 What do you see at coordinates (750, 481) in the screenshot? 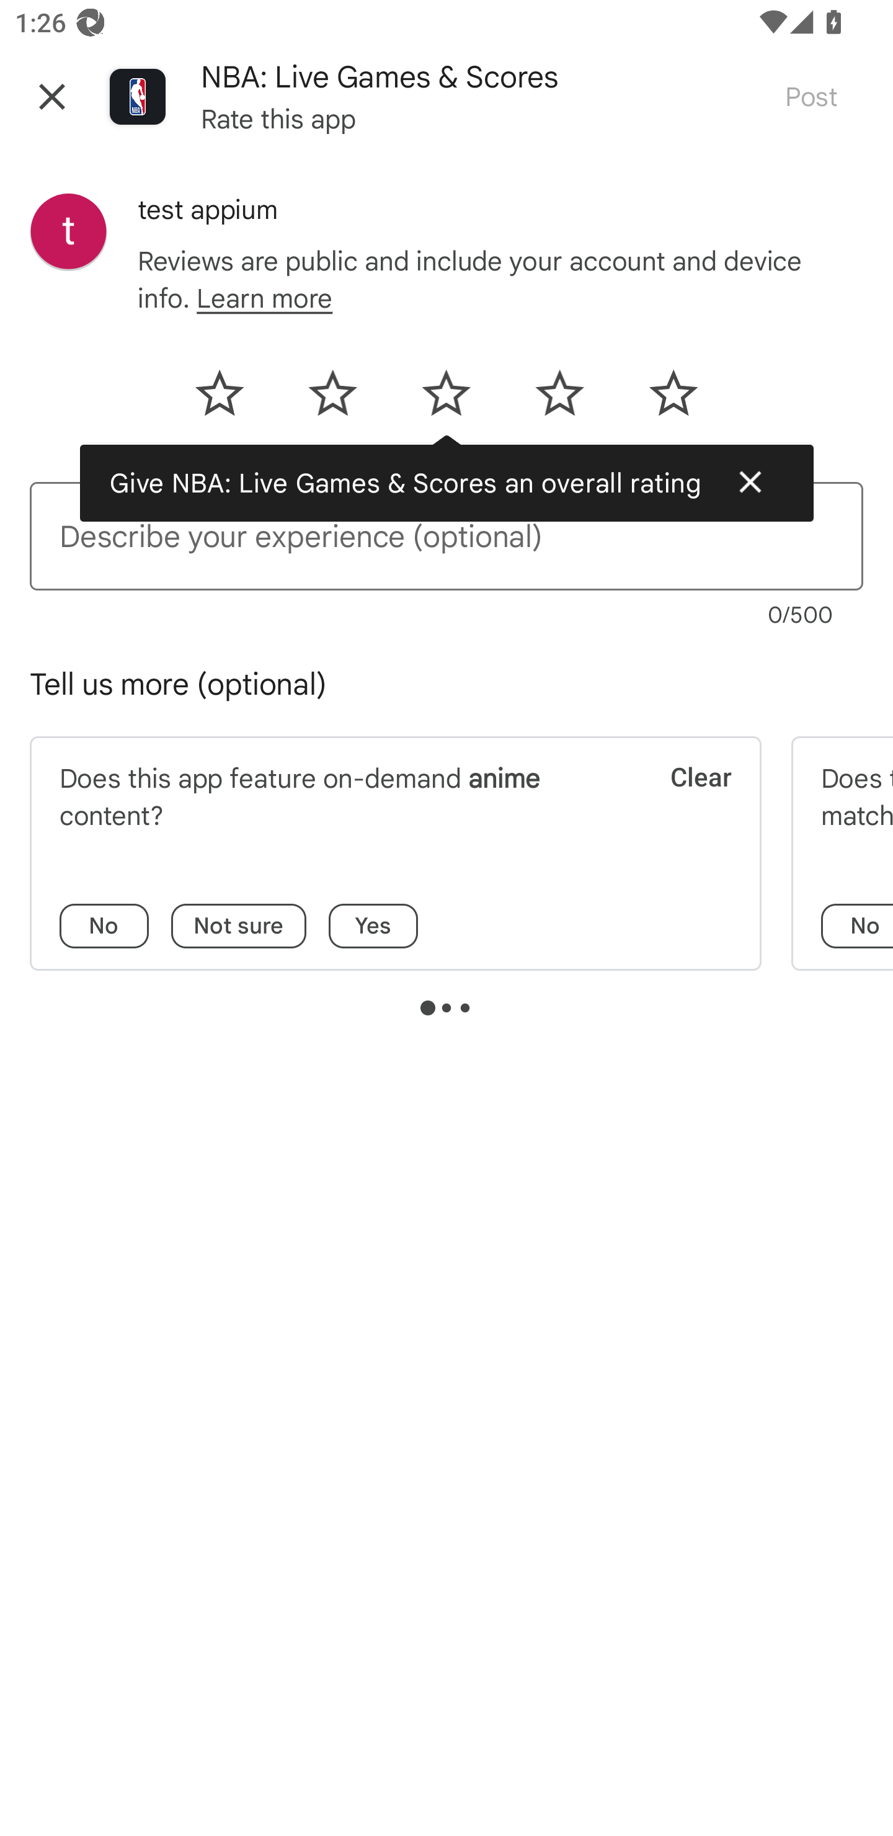
I see `Close` at bounding box center [750, 481].